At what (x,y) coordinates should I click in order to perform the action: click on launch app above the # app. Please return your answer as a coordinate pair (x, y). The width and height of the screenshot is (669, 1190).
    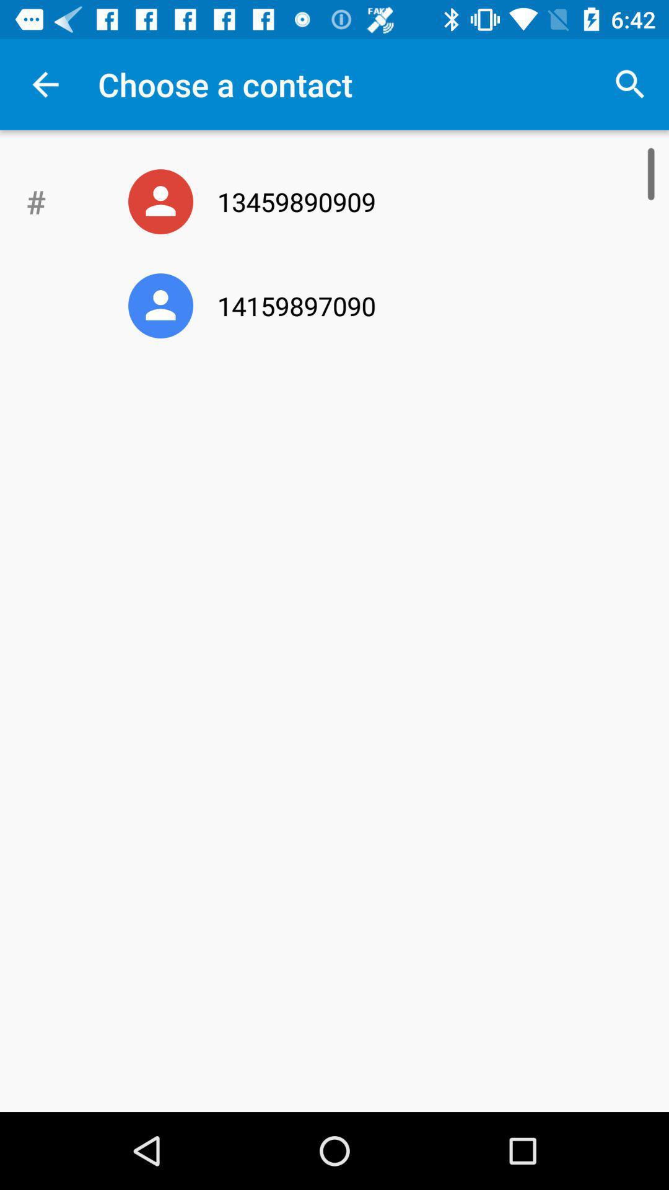
    Looking at the image, I should click on (45, 84).